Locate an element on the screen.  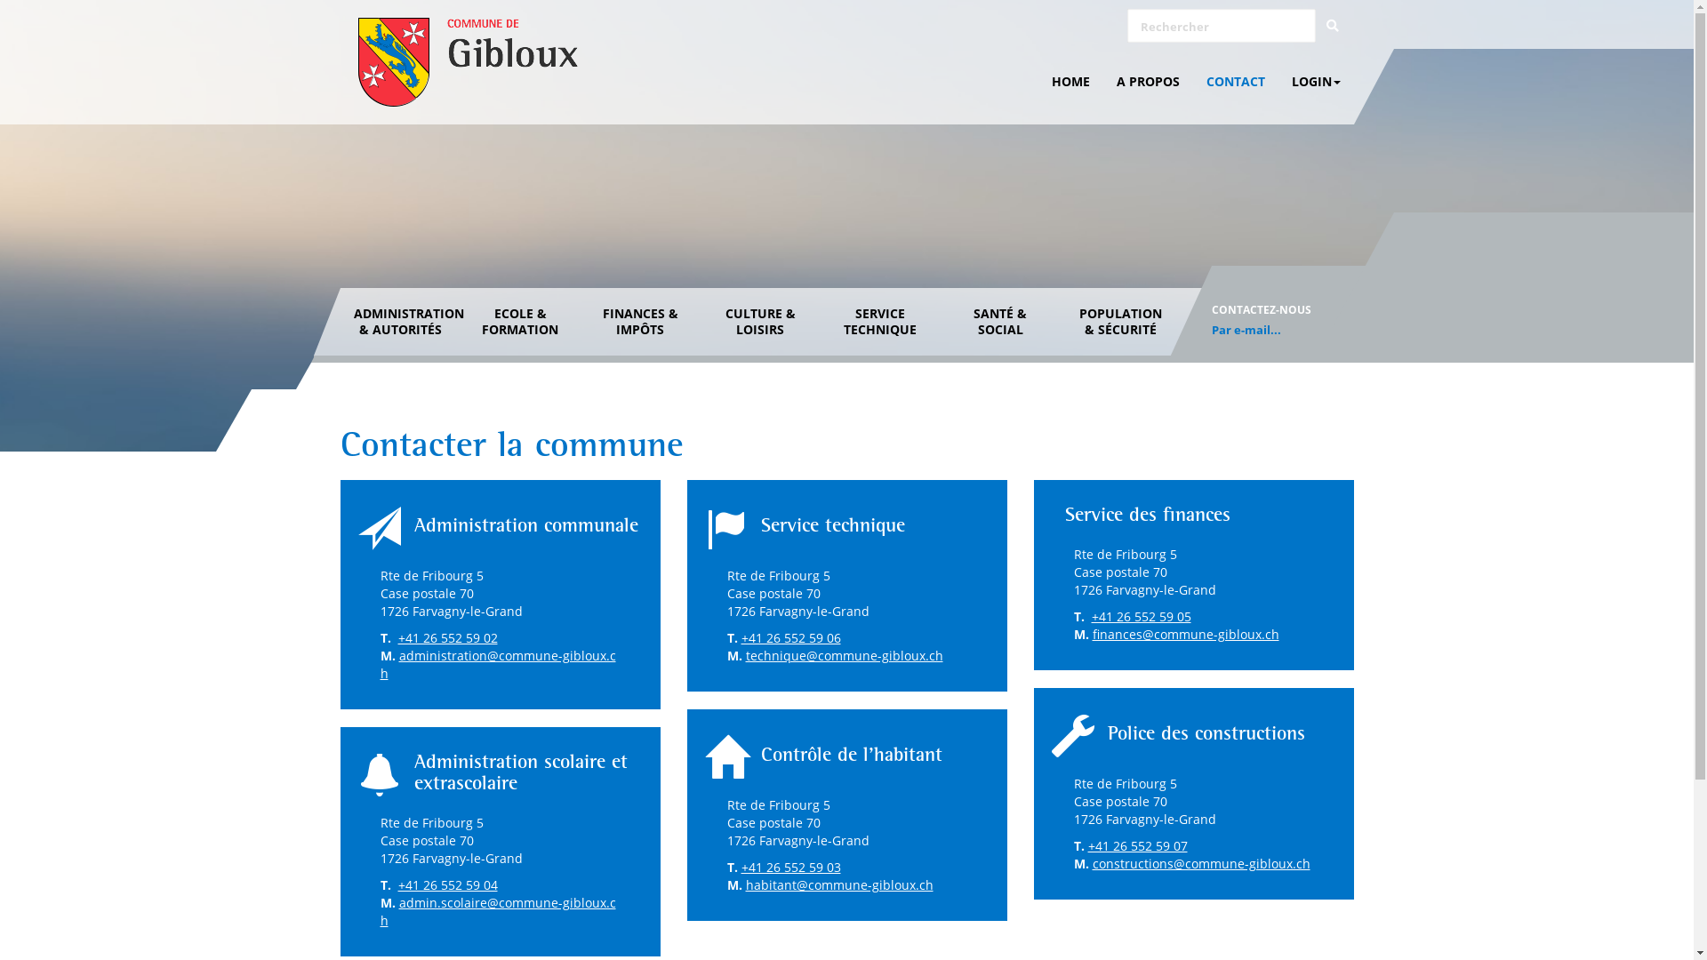
A PROPOS is located at coordinates (1147, 82).